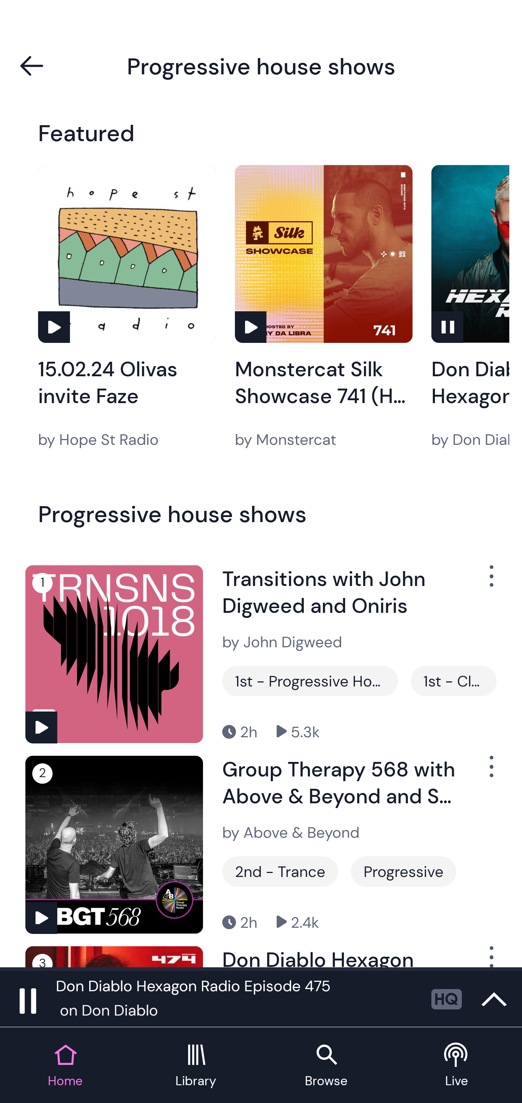 The height and width of the screenshot is (1103, 522). Describe the element at coordinates (453, 681) in the screenshot. I see `1st - Club` at that location.